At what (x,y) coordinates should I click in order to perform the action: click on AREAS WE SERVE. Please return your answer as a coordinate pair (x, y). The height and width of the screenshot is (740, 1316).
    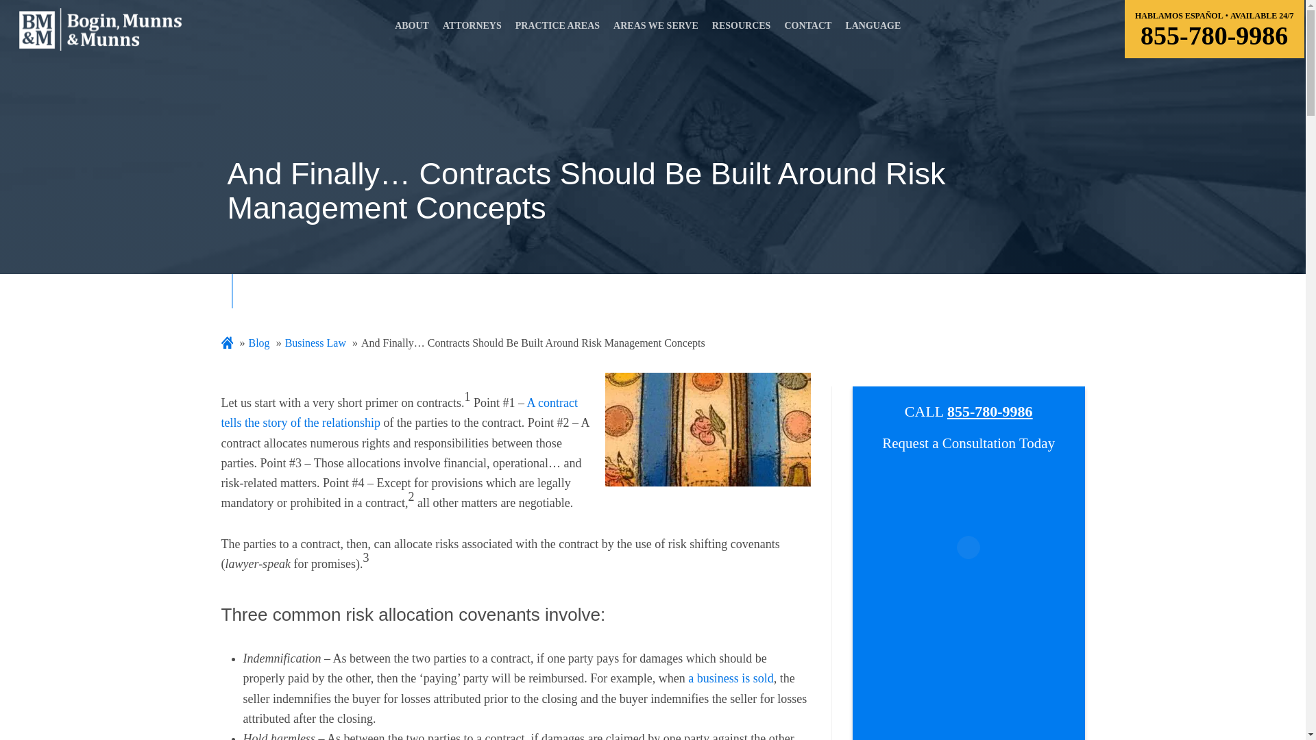
    Looking at the image, I should click on (655, 29).